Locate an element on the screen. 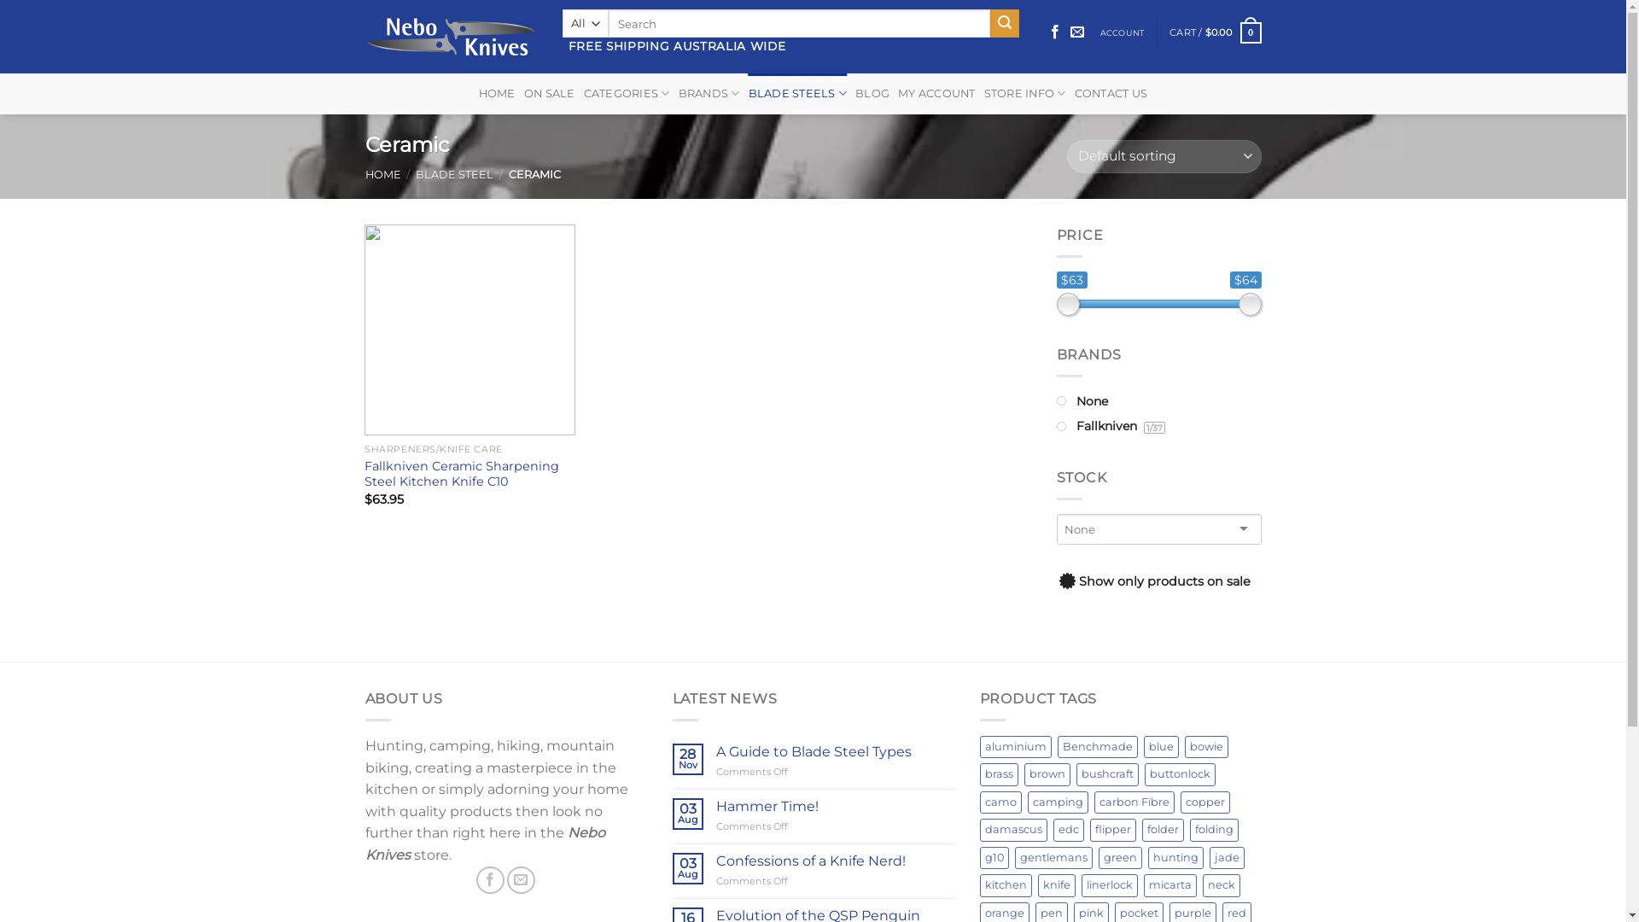  Benchmade is located at coordinates (1097, 747).